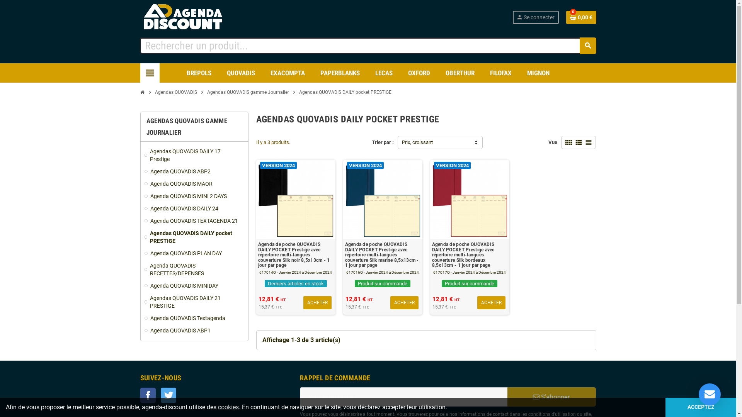  Describe the element at coordinates (241, 73) in the screenshot. I see `QUOVADIS` at that location.